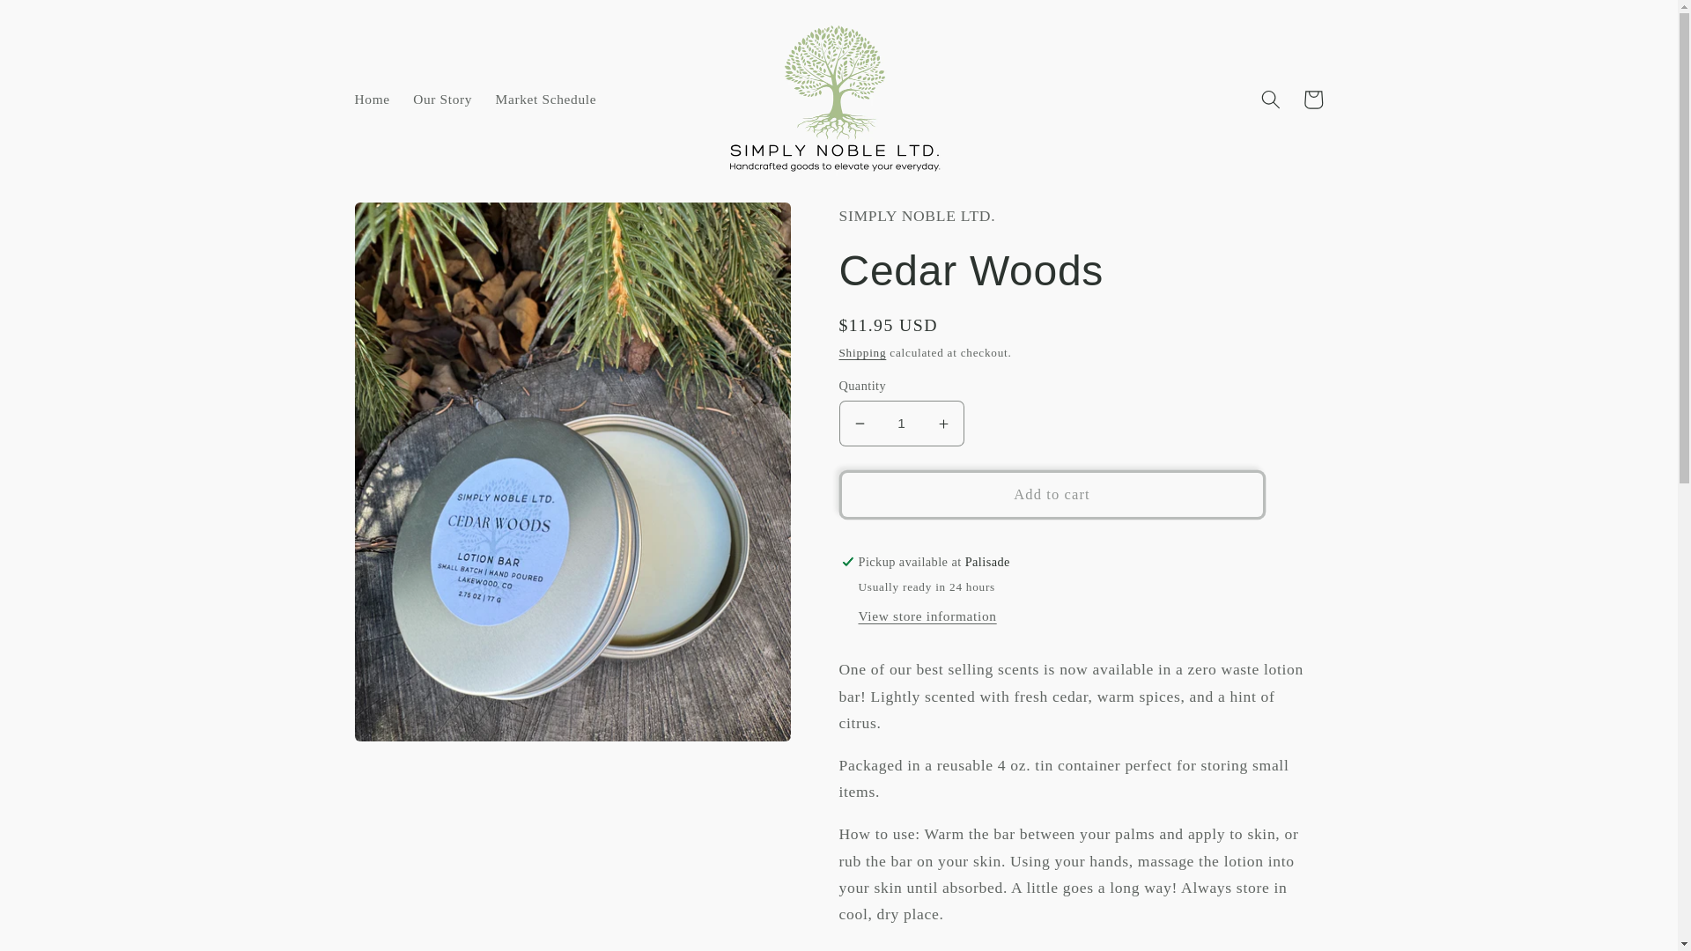 This screenshot has width=1691, height=951. What do you see at coordinates (1052, 494) in the screenshot?
I see `Add to cart` at bounding box center [1052, 494].